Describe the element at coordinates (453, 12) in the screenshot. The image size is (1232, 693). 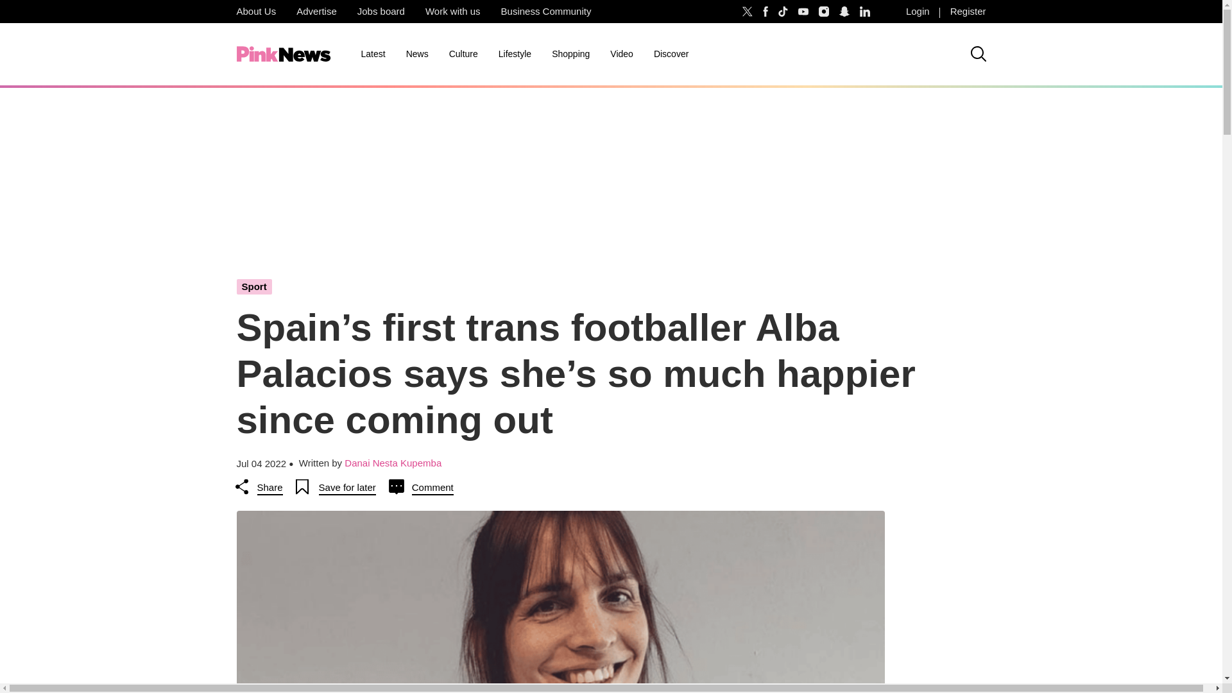
I see `Work with us` at that location.